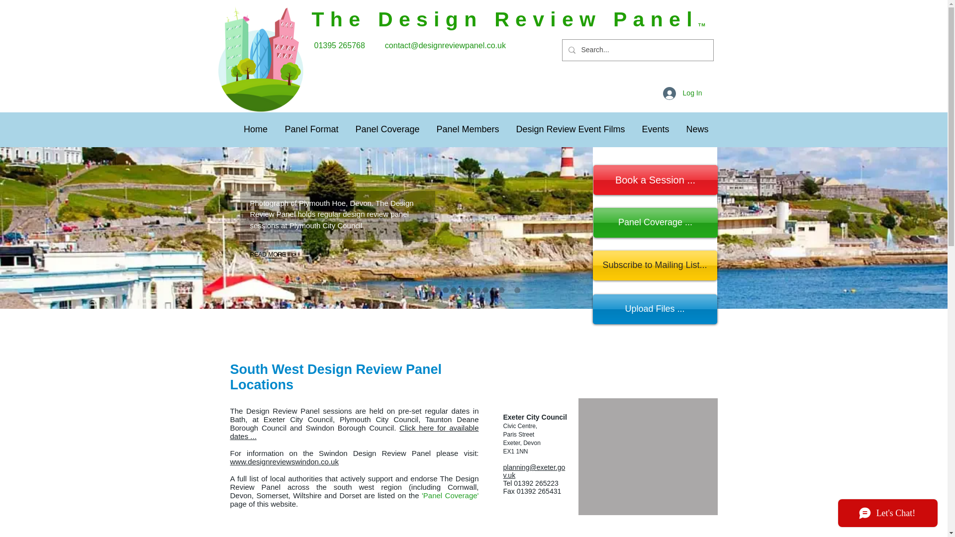  I want to click on Panel Members, so click(468, 129).